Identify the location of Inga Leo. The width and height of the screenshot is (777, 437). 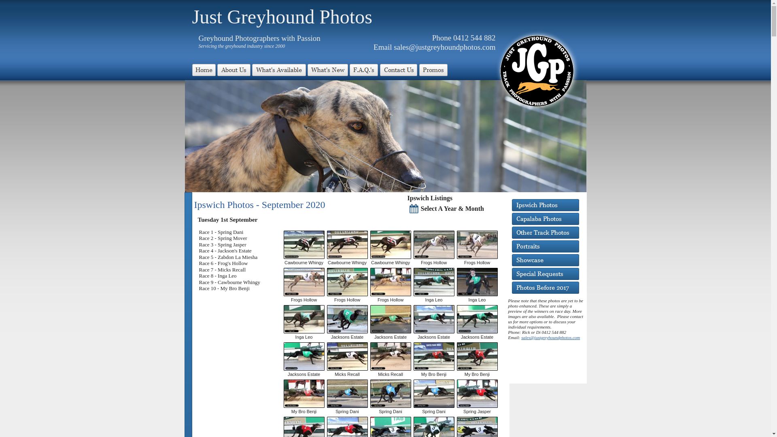
(304, 319).